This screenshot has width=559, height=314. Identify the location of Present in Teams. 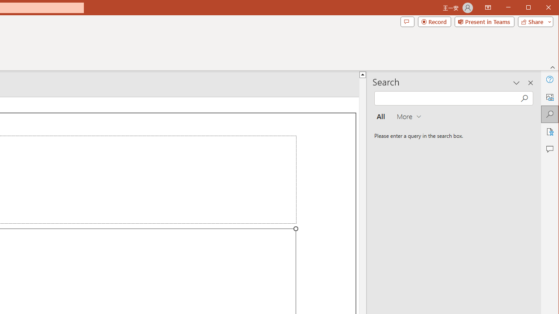
(484, 22).